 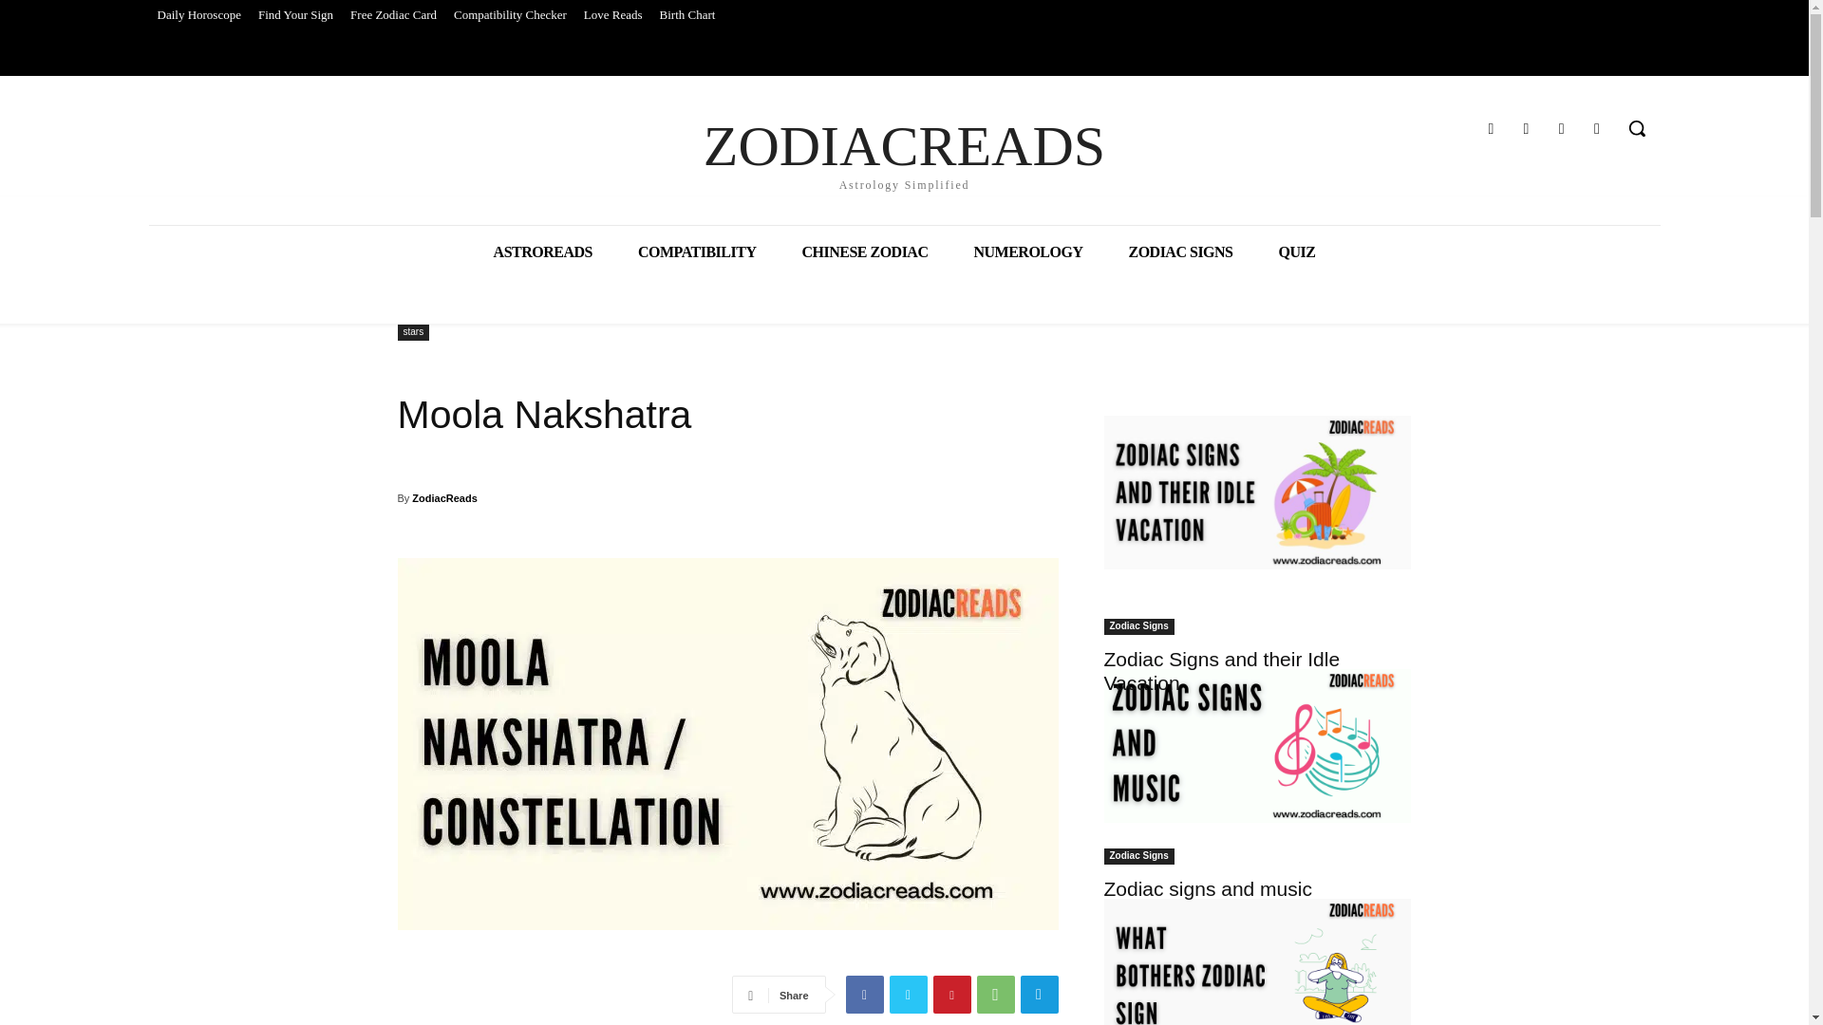 I want to click on moola Nakshatra : constellation, so click(x=1525, y=129).